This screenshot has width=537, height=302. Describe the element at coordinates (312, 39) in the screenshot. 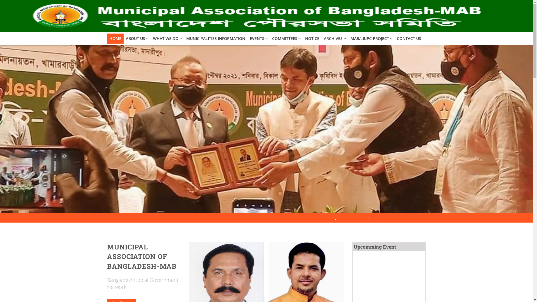

I see `NOTICE` at that location.